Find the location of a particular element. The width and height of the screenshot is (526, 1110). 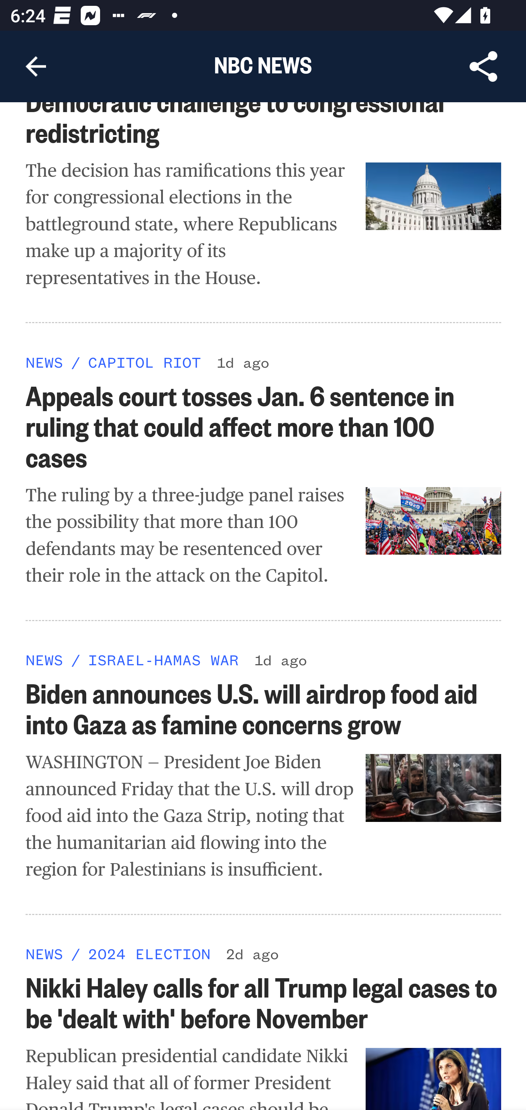

NEWS NEWS NEWS is located at coordinates (45, 953).